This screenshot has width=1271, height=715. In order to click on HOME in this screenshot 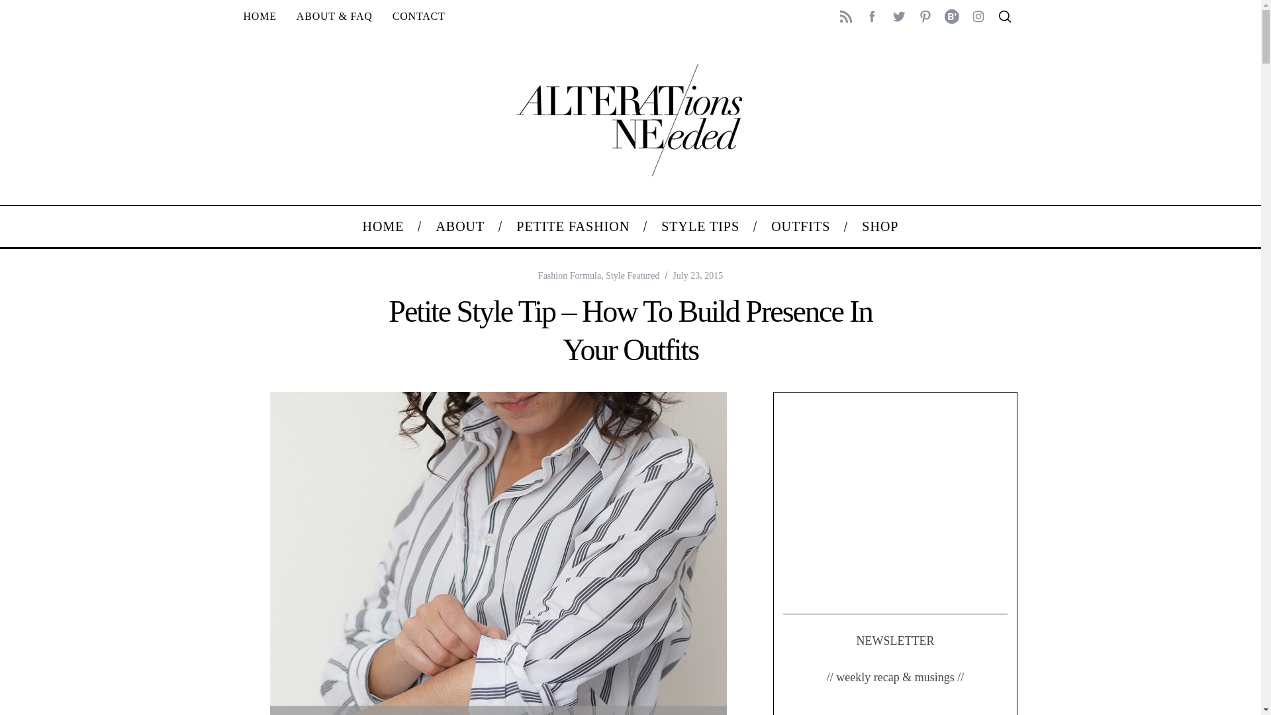, I will do `click(384, 226)`.